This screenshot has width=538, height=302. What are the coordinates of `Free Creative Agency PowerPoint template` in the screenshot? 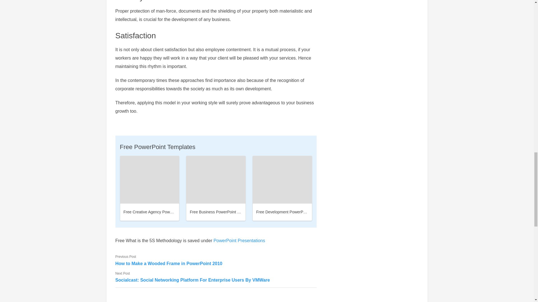 It's located at (150, 180).